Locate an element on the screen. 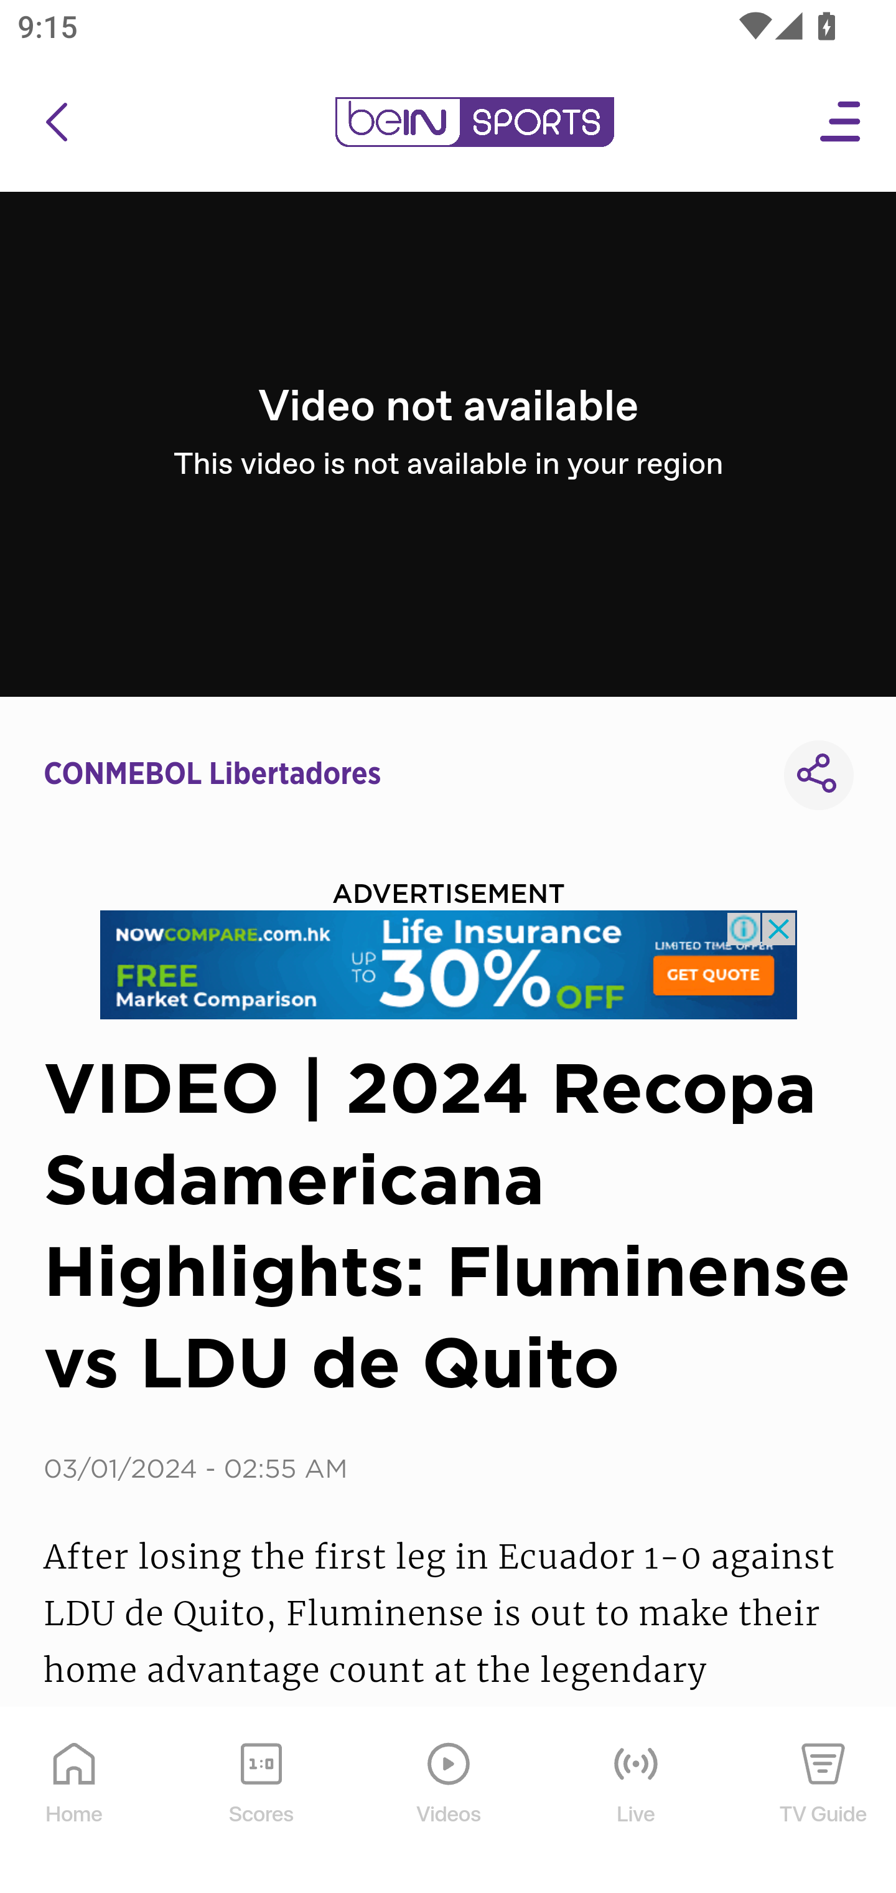 The width and height of the screenshot is (896, 1893). Videos Videos Icon Videos is located at coordinates (449, 1801).